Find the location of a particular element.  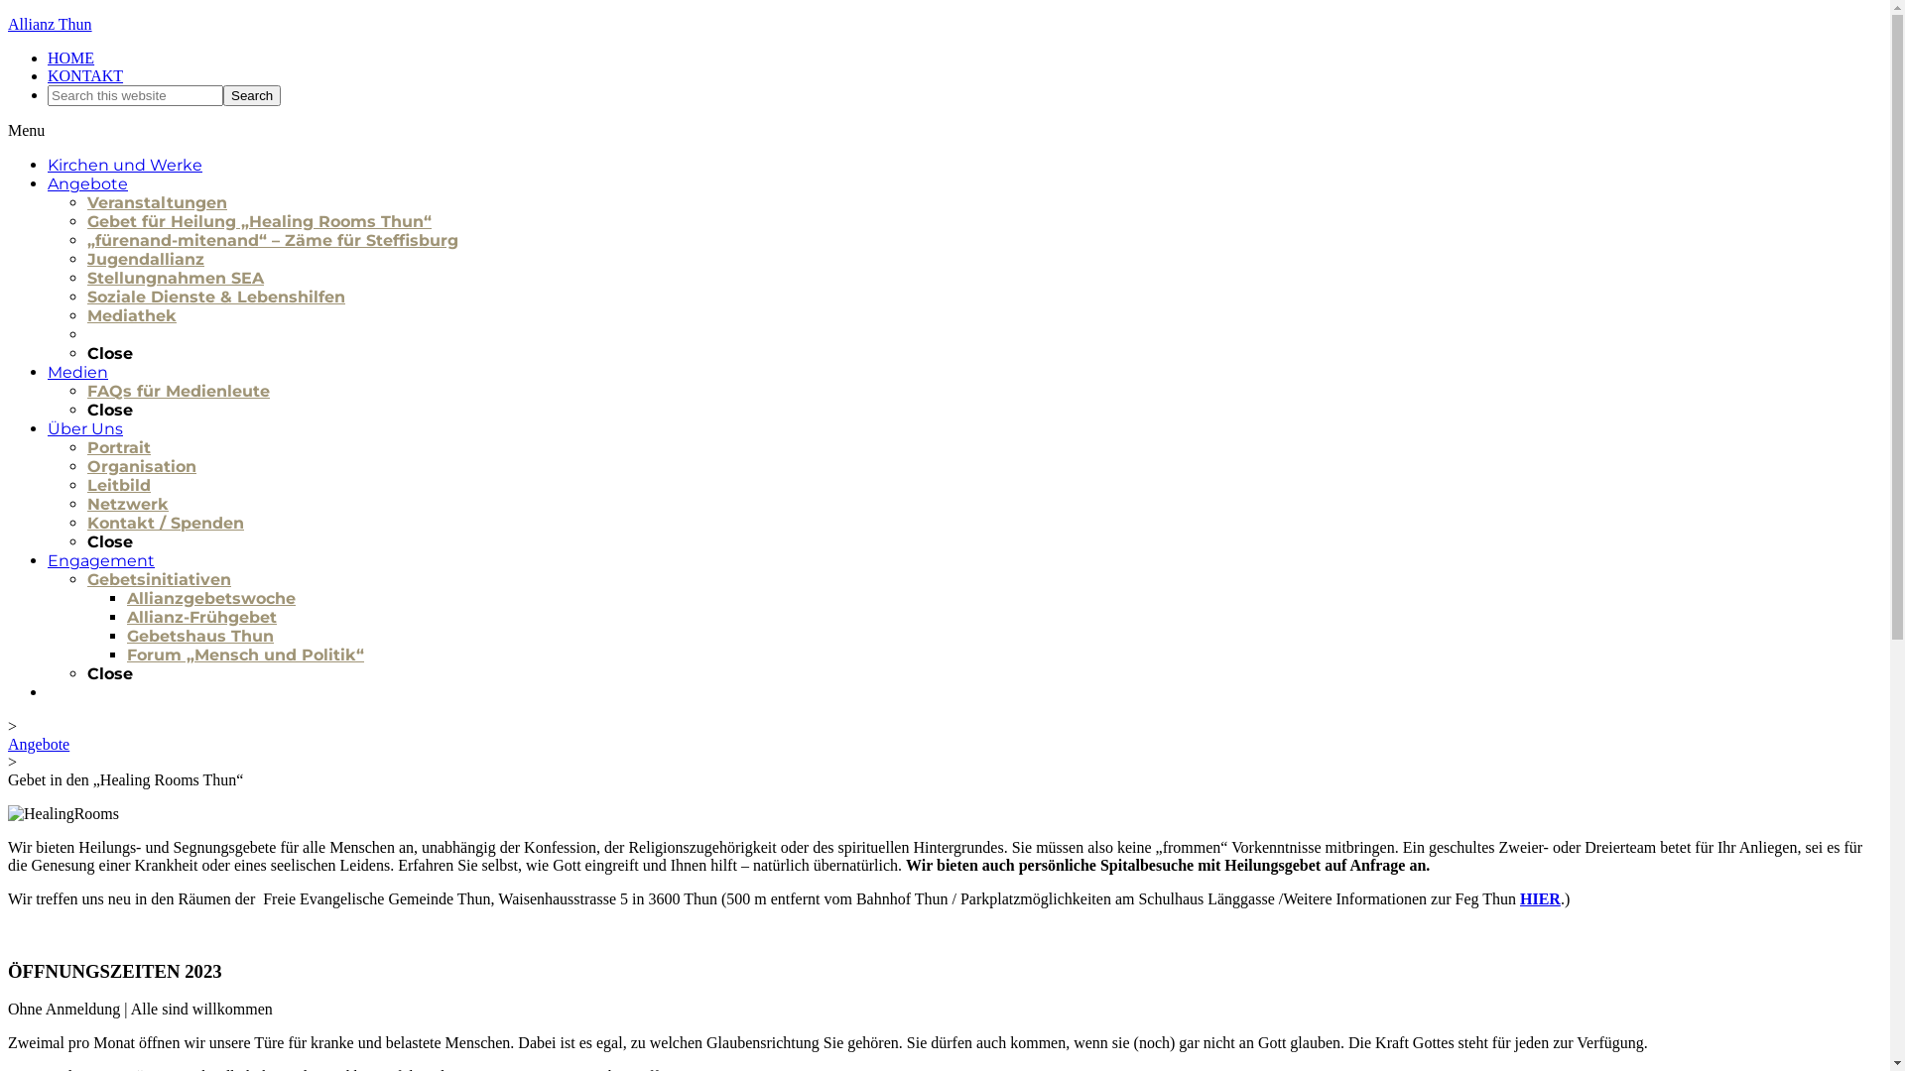

Kontakt / Spenden is located at coordinates (165, 524).